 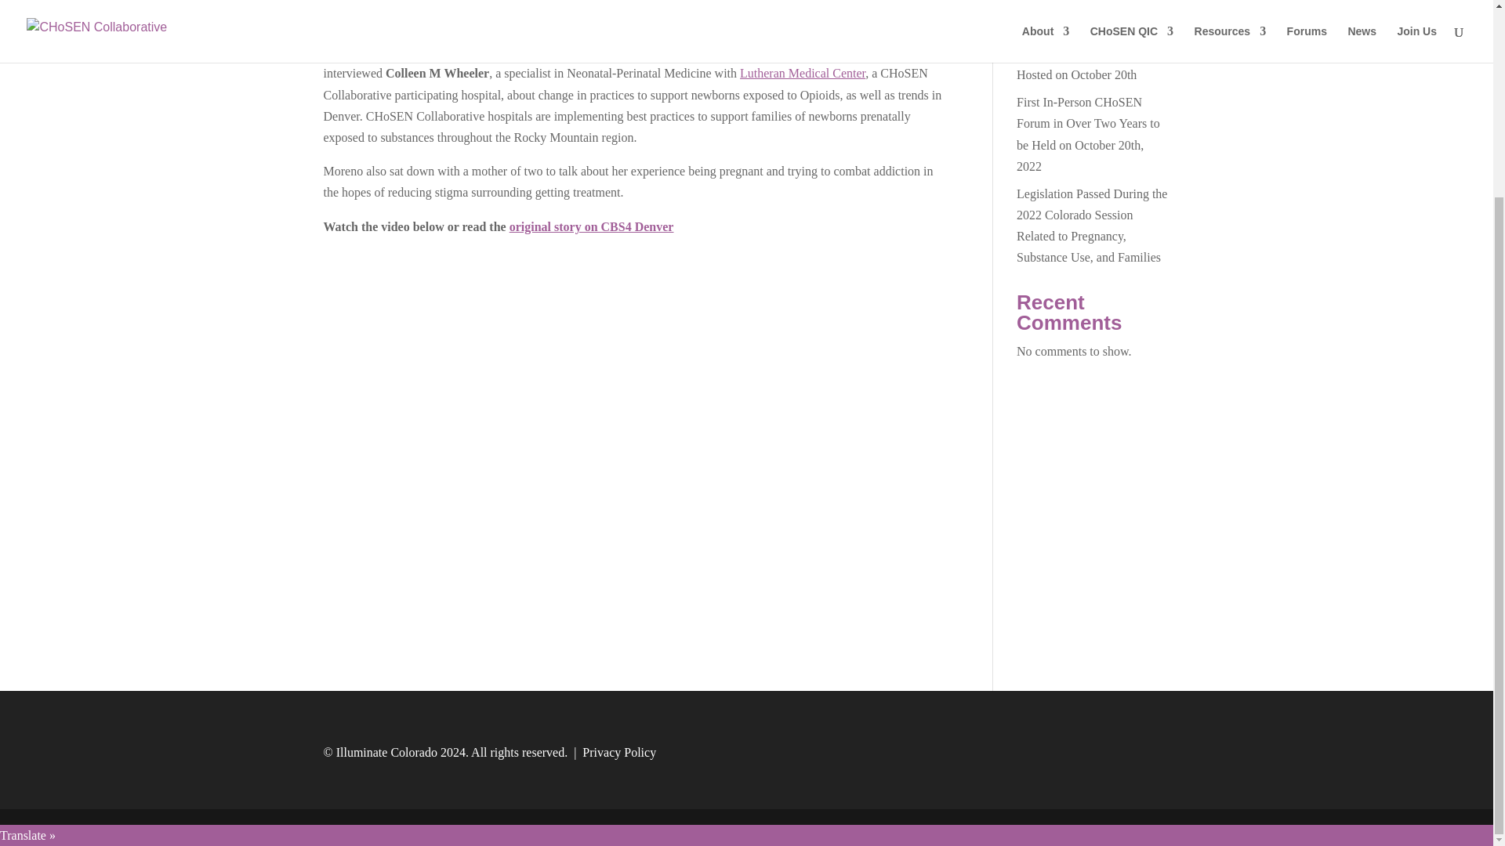 I want to click on Lutheran Medical Center, so click(x=803, y=94).